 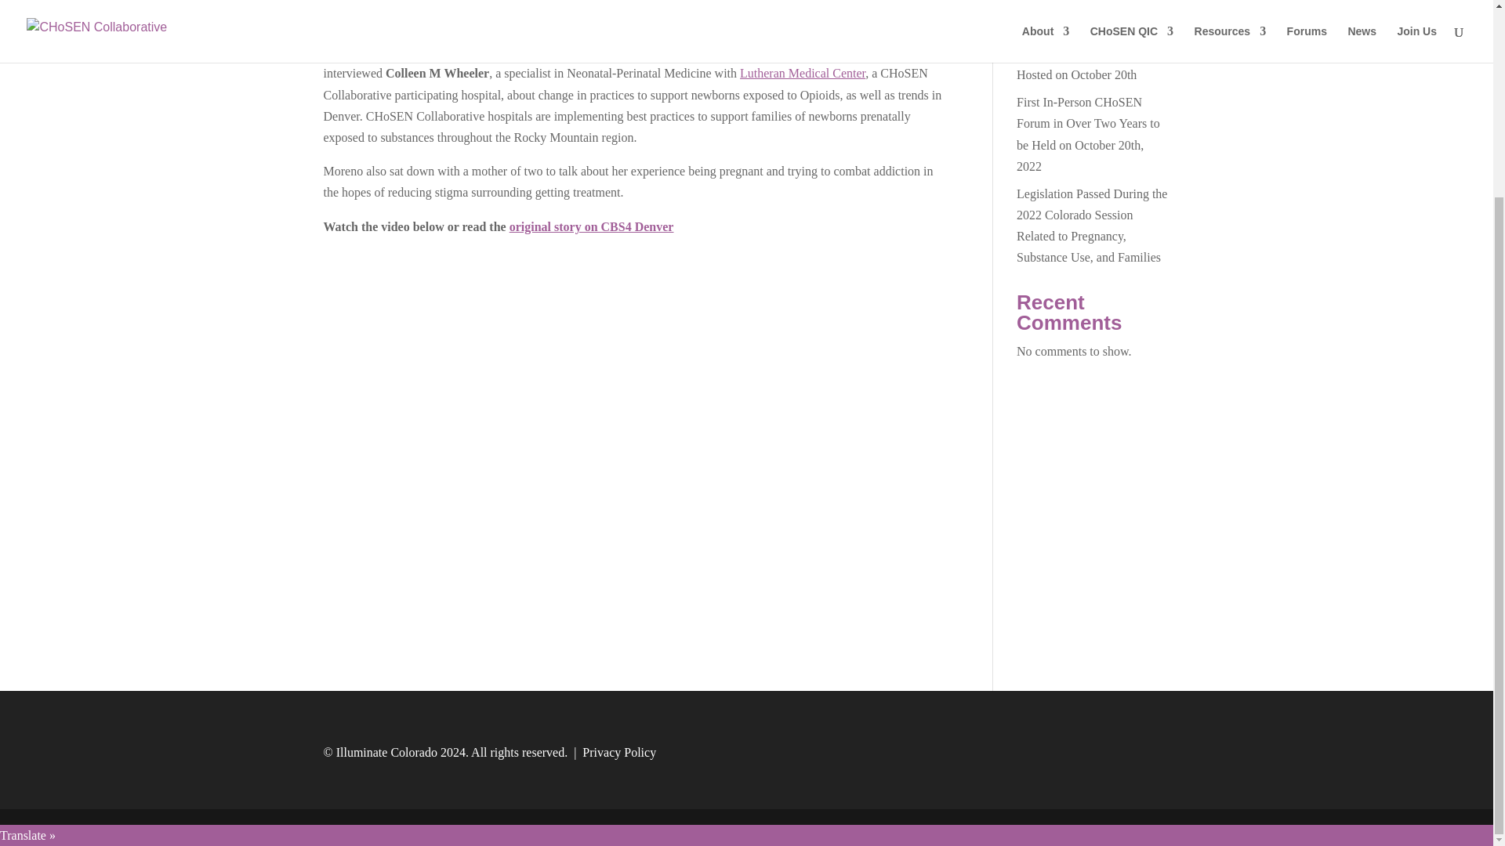 I want to click on Lutheran Medical Center, so click(x=803, y=94).